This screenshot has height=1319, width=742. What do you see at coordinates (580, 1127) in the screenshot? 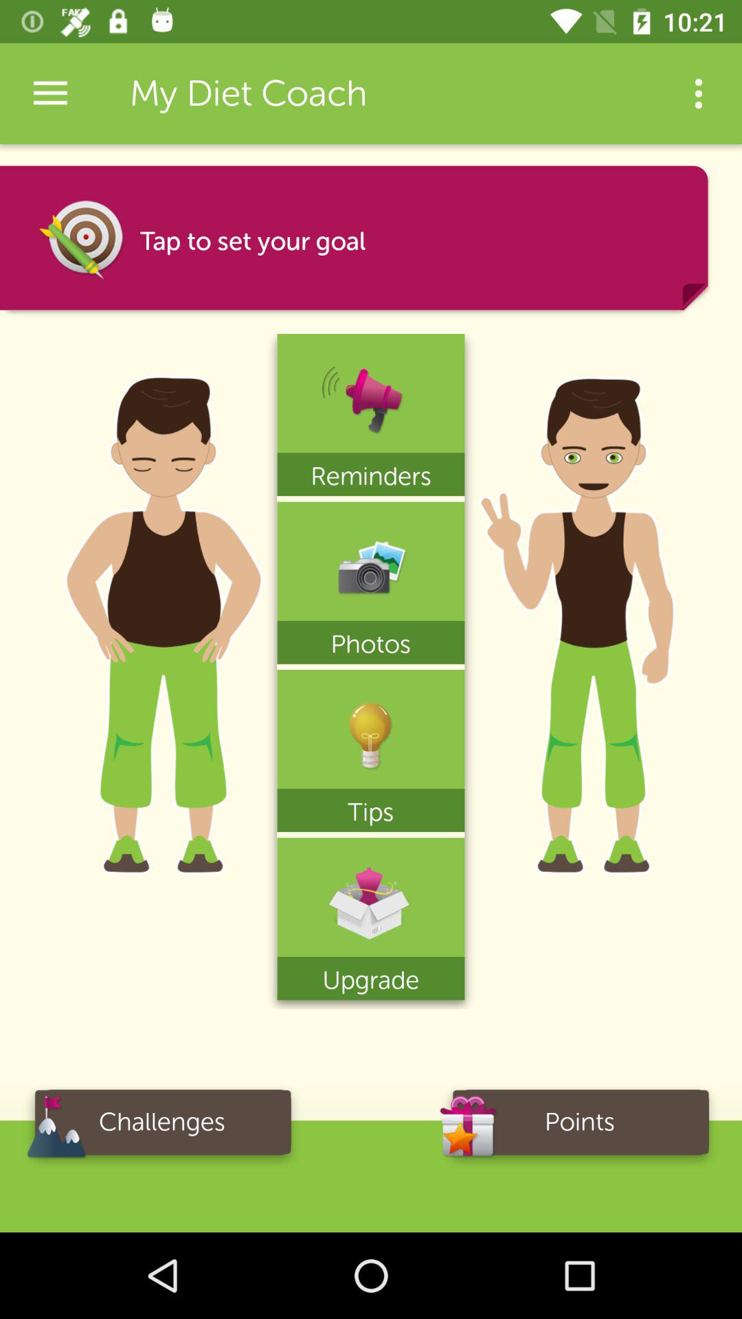
I see `click points icon` at bounding box center [580, 1127].